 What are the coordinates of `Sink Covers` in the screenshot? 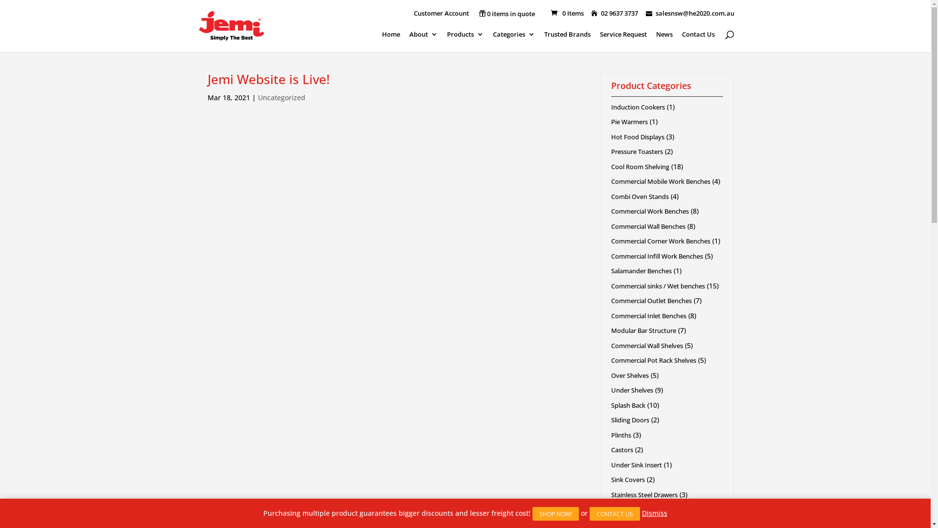 It's located at (627, 480).